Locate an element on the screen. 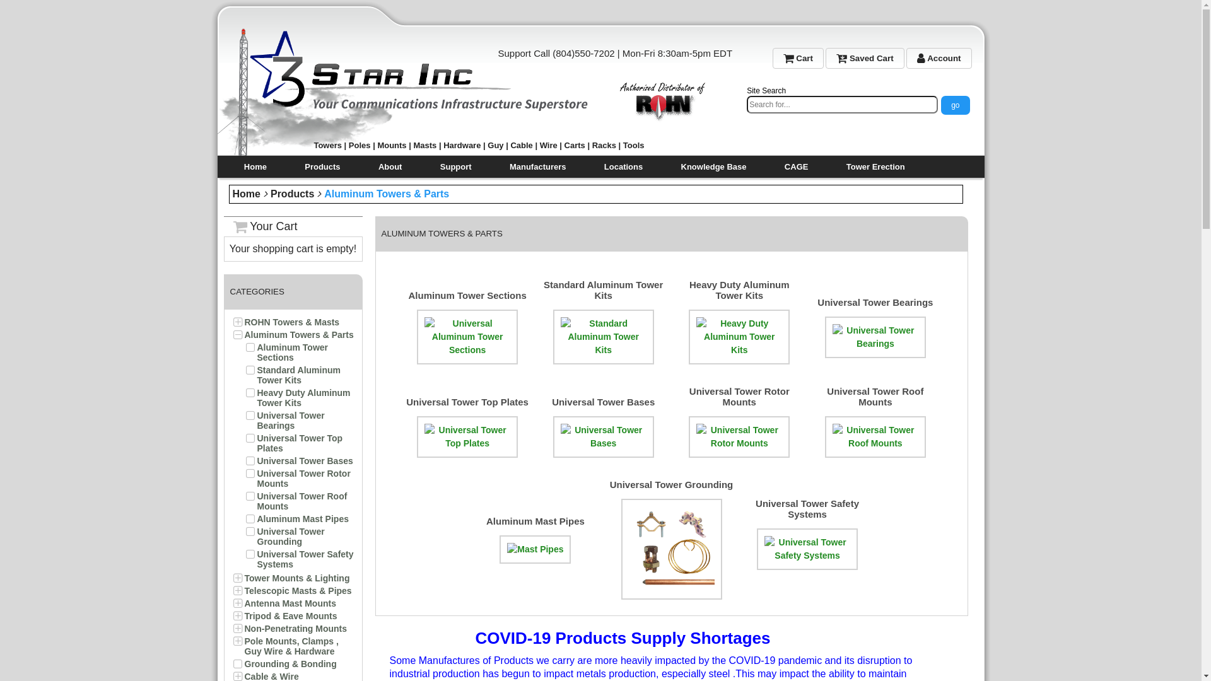 Image resolution: width=1211 pixels, height=681 pixels. Locations is located at coordinates (623, 166).